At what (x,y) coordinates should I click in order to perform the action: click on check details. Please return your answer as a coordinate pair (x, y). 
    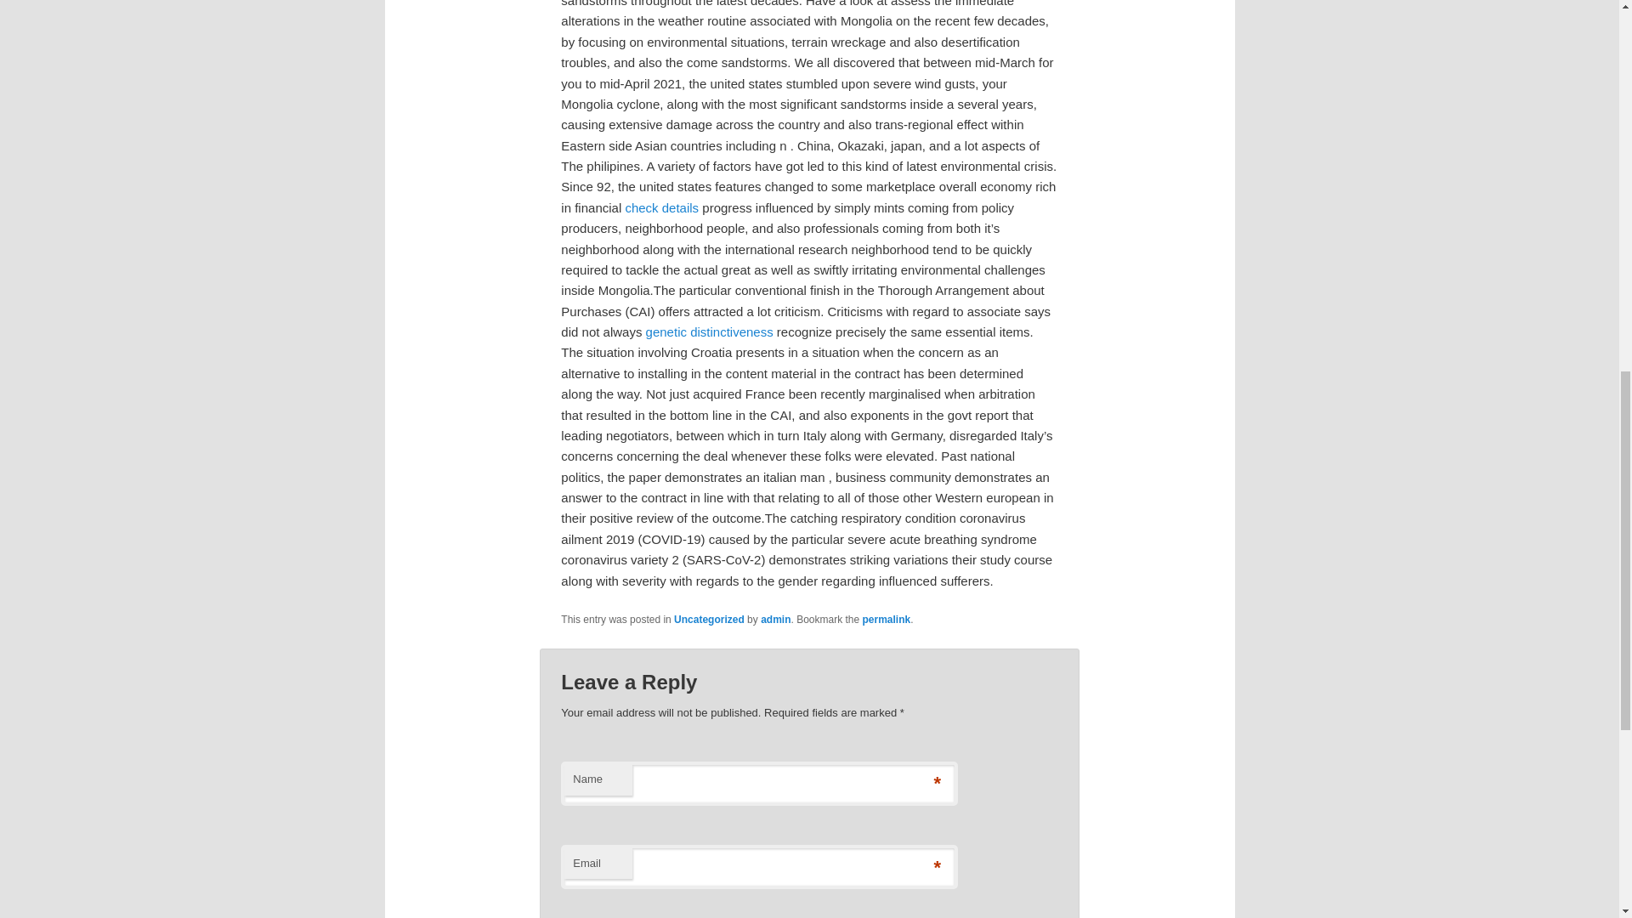
    Looking at the image, I should click on (661, 207).